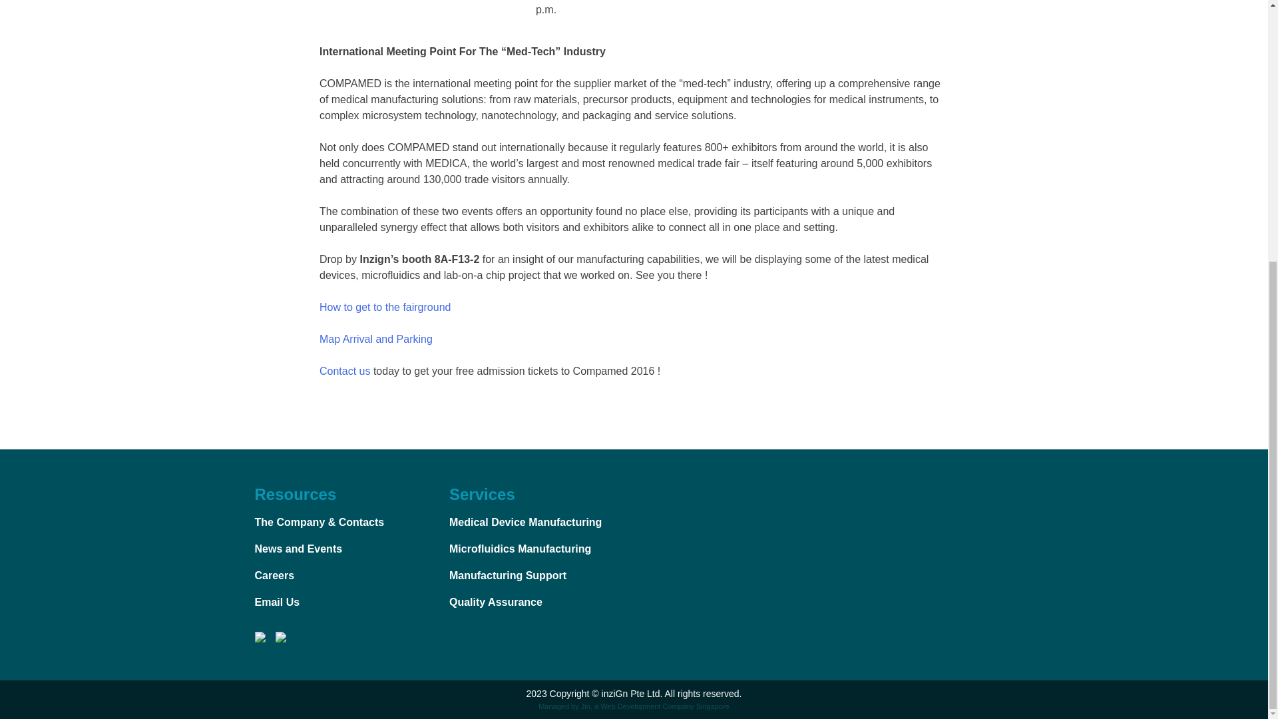  Describe the element at coordinates (274, 575) in the screenshot. I see `Careers` at that location.